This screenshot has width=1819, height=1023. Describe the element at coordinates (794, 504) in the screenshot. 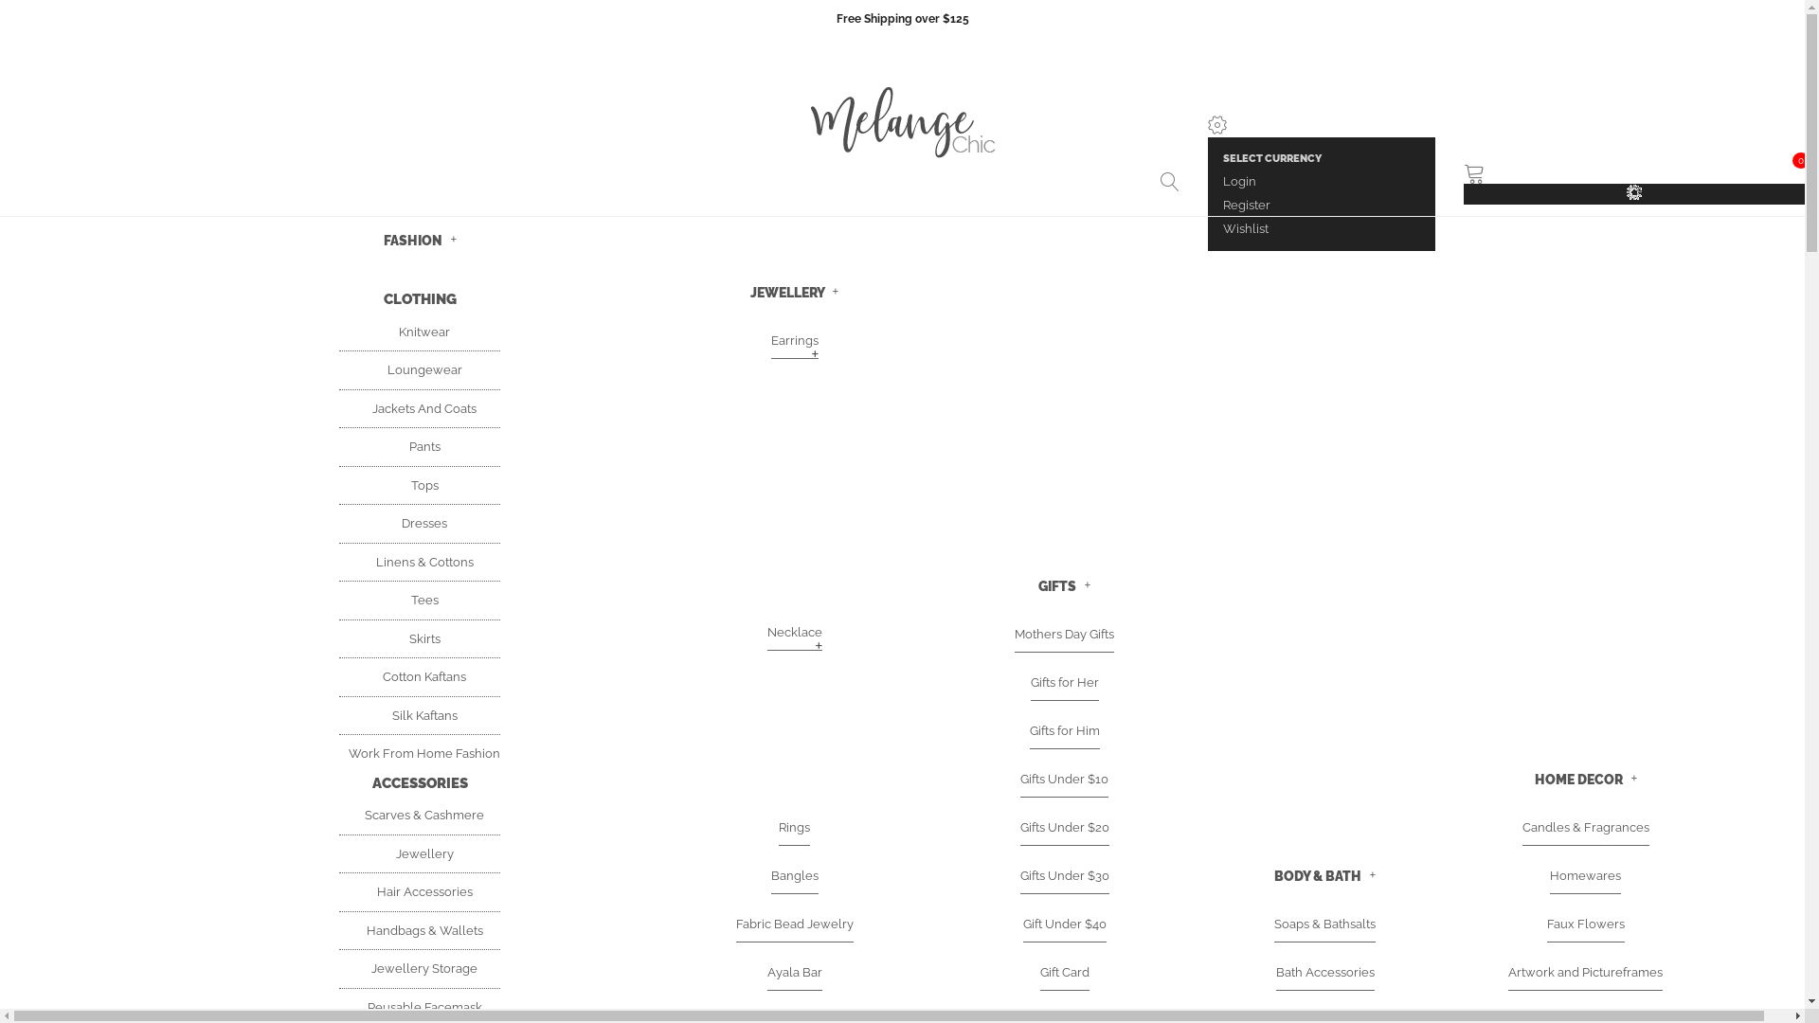

I see `Pearl Earrings` at that location.